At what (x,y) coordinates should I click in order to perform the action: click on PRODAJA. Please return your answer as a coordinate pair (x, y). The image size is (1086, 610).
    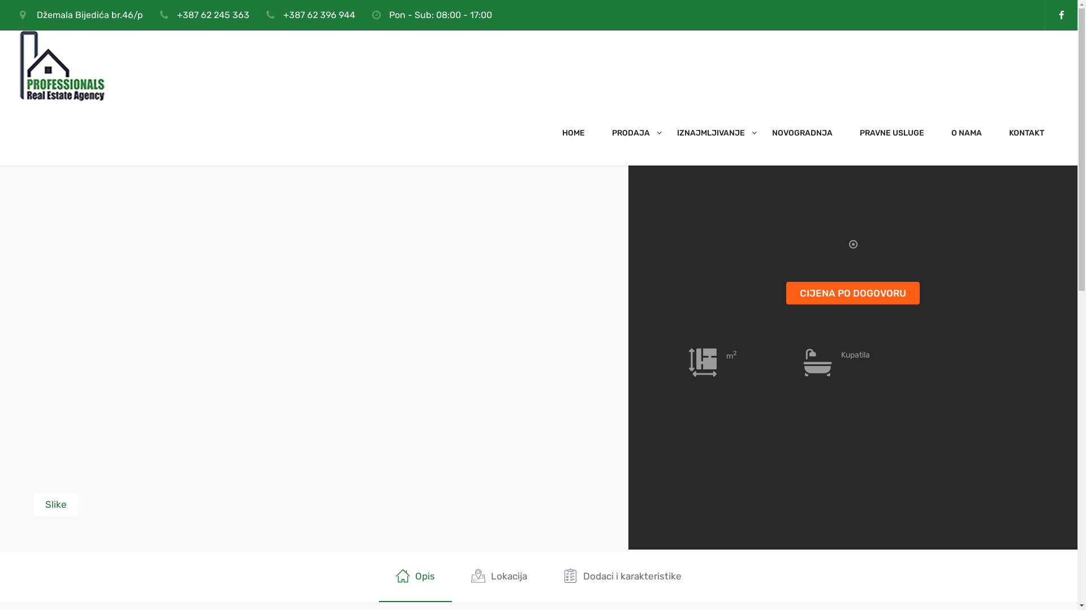
    Looking at the image, I should click on (631, 133).